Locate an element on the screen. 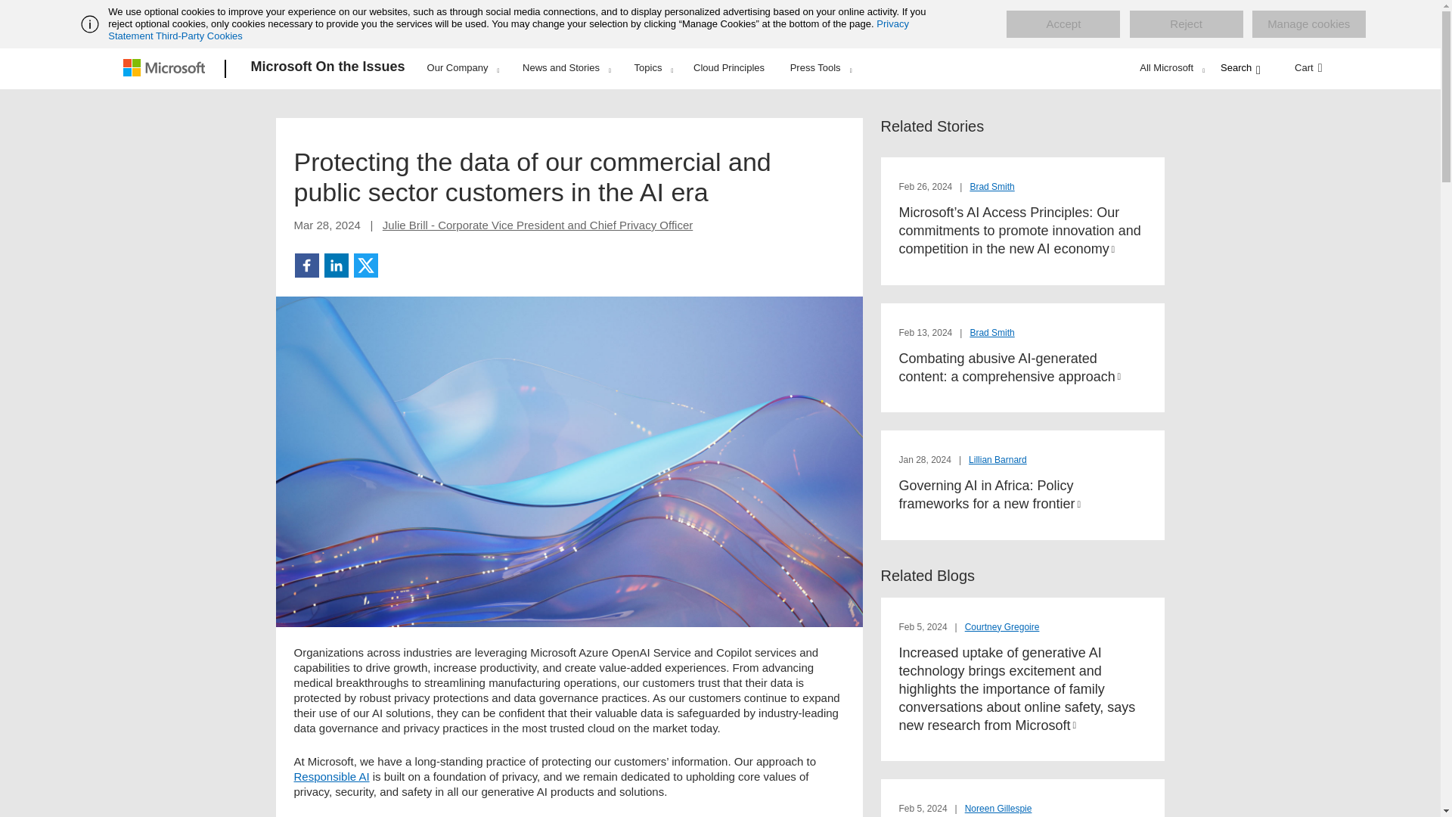 The height and width of the screenshot is (817, 1452). Our Company is located at coordinates (463, 67).